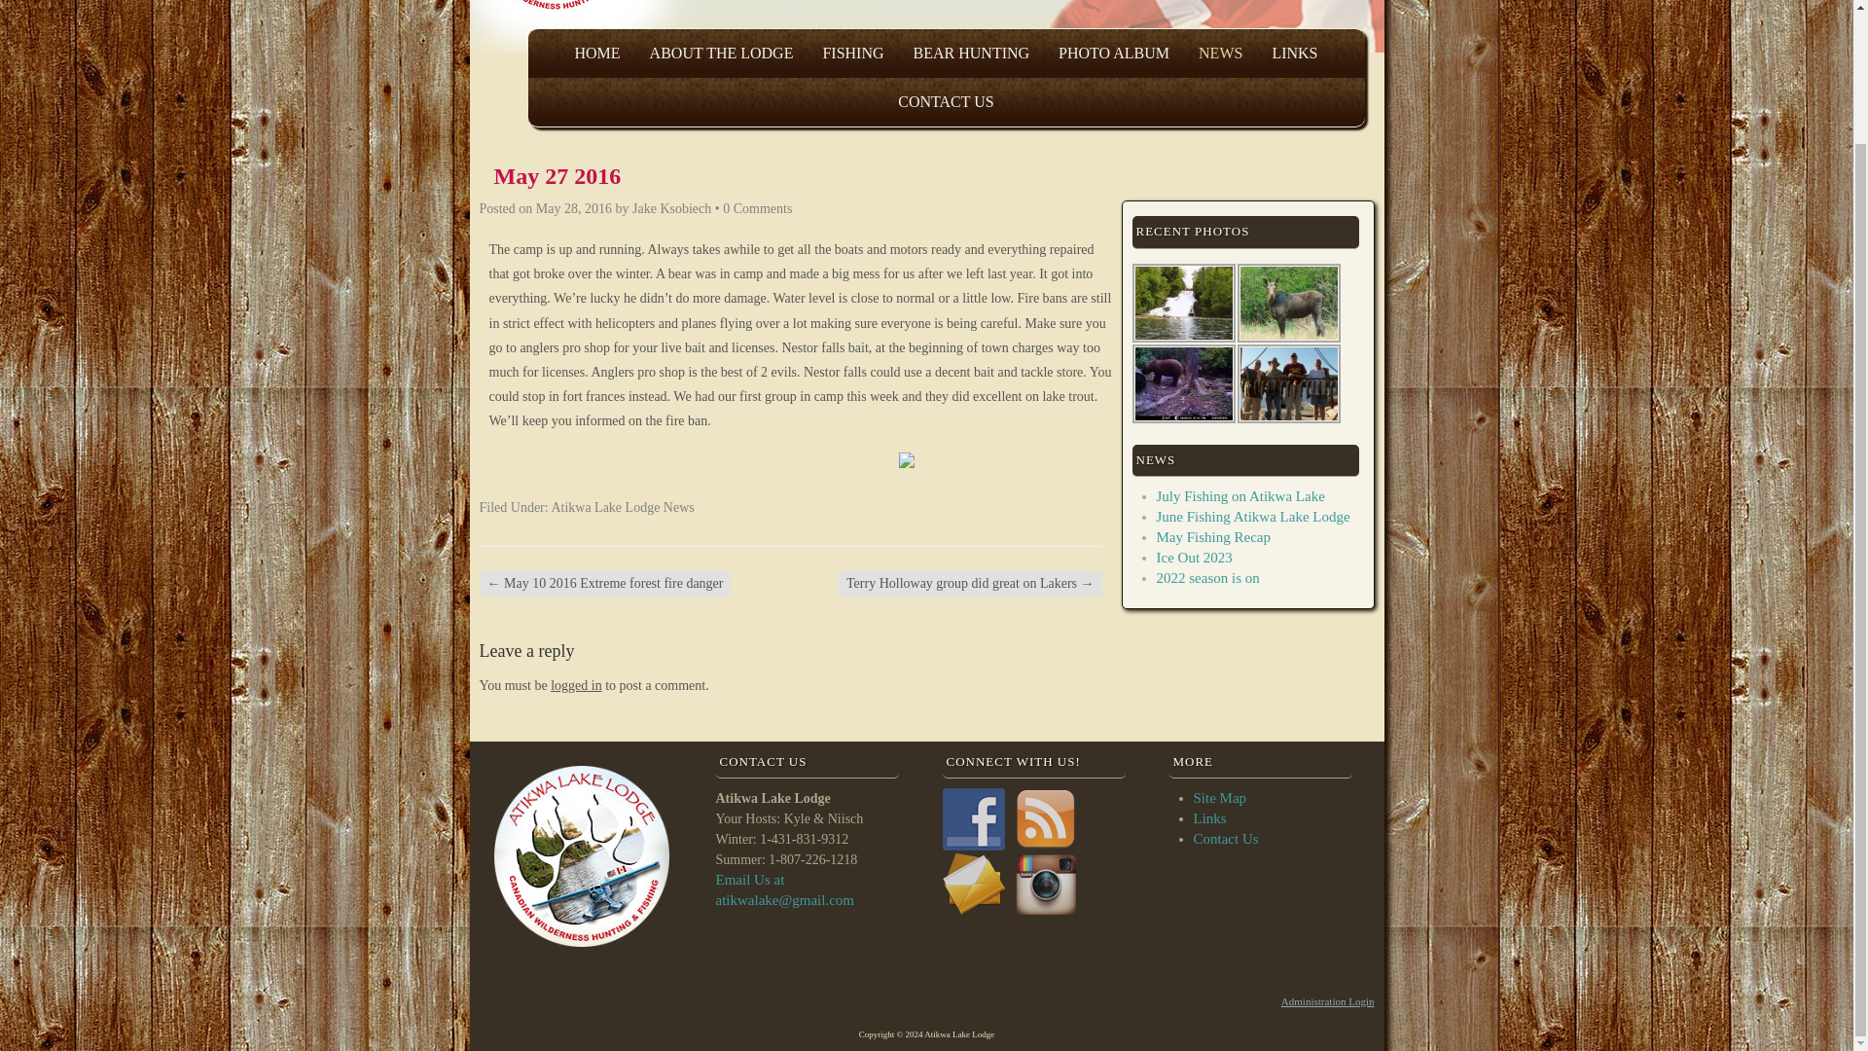 The height and width of the screenshot is (1051, 1868). Describe the element at coordinates (1212, 537) in the screenshot. I see `May Fishing Recap` at that location.